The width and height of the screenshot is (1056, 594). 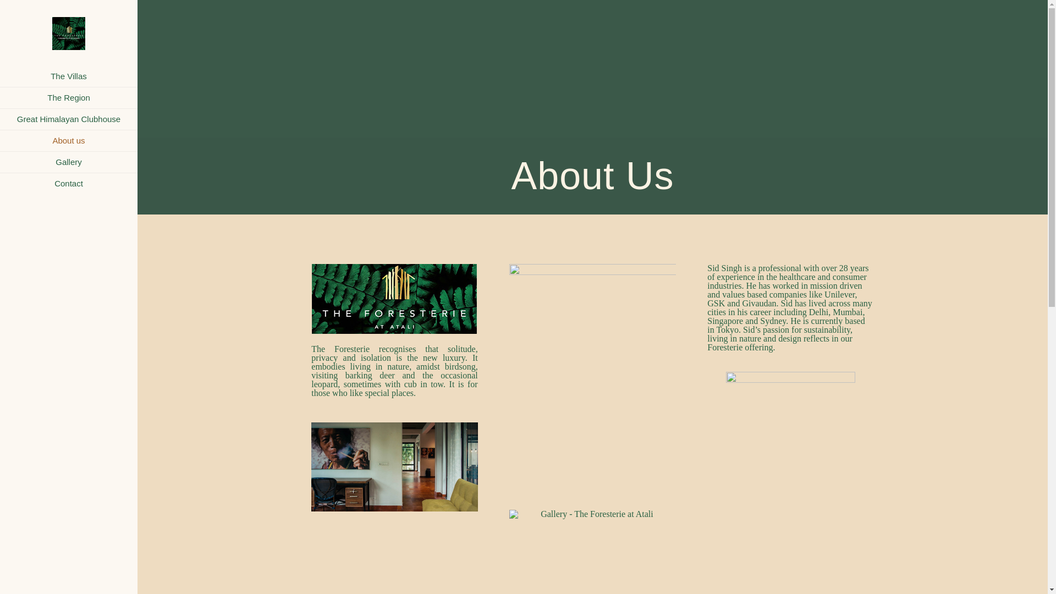 I want to click on Contact, so click(x=68, y=184).